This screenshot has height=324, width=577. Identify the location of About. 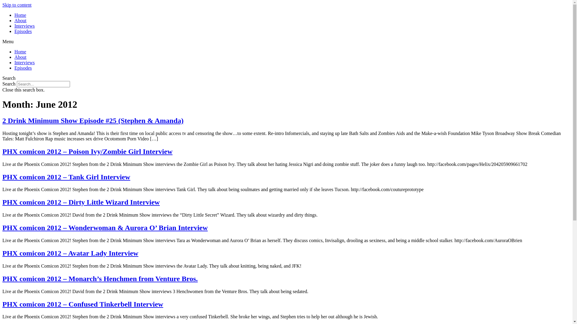
(20, 57).